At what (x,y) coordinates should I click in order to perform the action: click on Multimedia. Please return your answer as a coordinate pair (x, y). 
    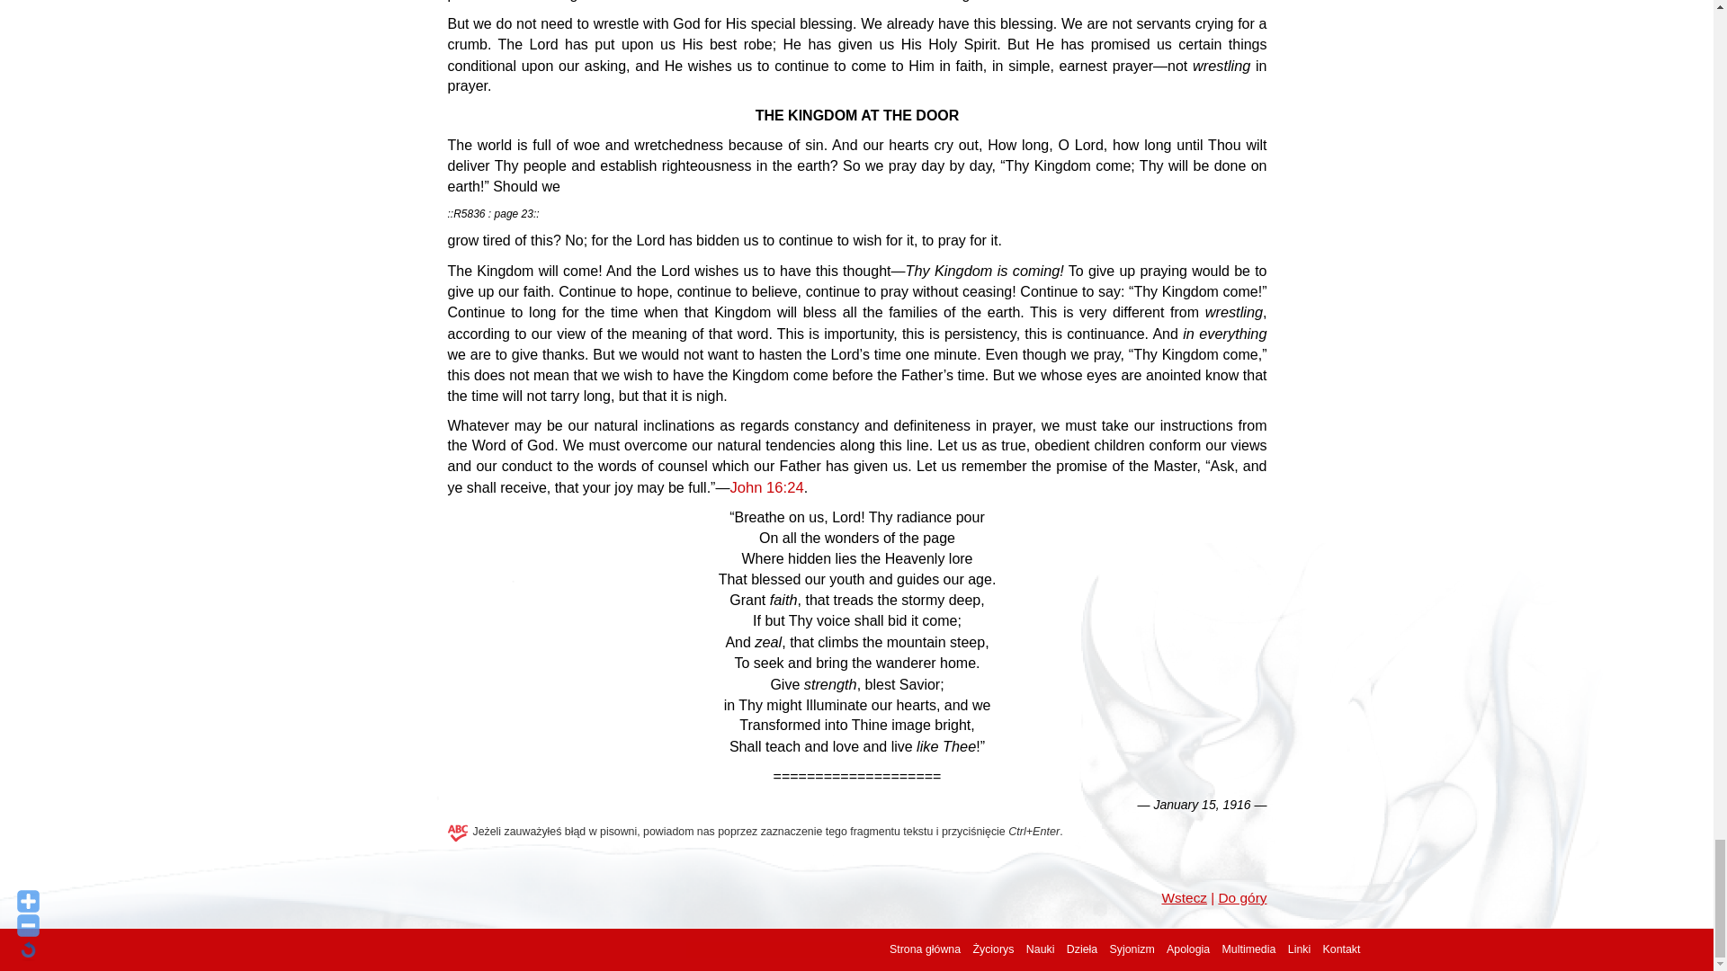
    Looking at the image, I should click on (1248, 949).